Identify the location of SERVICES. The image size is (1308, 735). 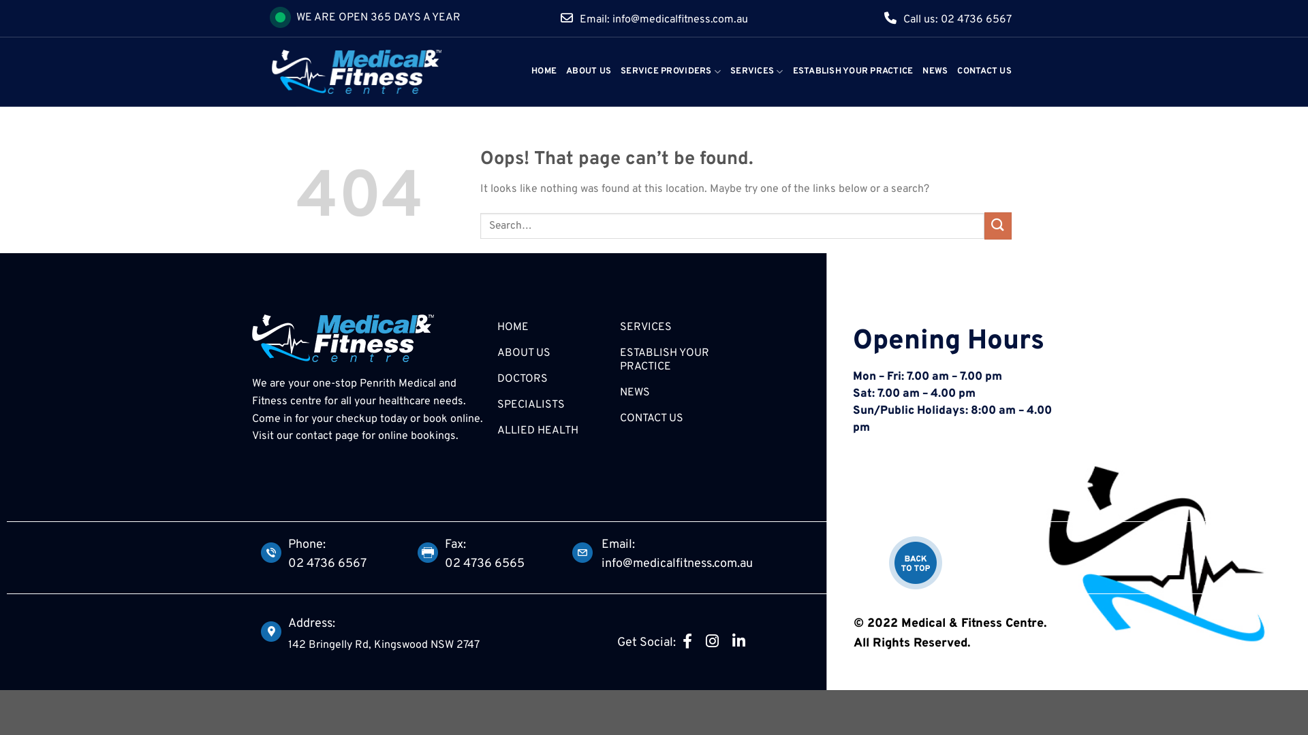
(679, 327).